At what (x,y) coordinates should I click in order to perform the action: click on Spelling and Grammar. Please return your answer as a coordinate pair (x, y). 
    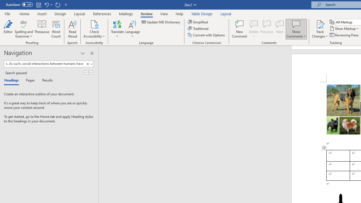
    Looking at the image, I should click on (24, 24).